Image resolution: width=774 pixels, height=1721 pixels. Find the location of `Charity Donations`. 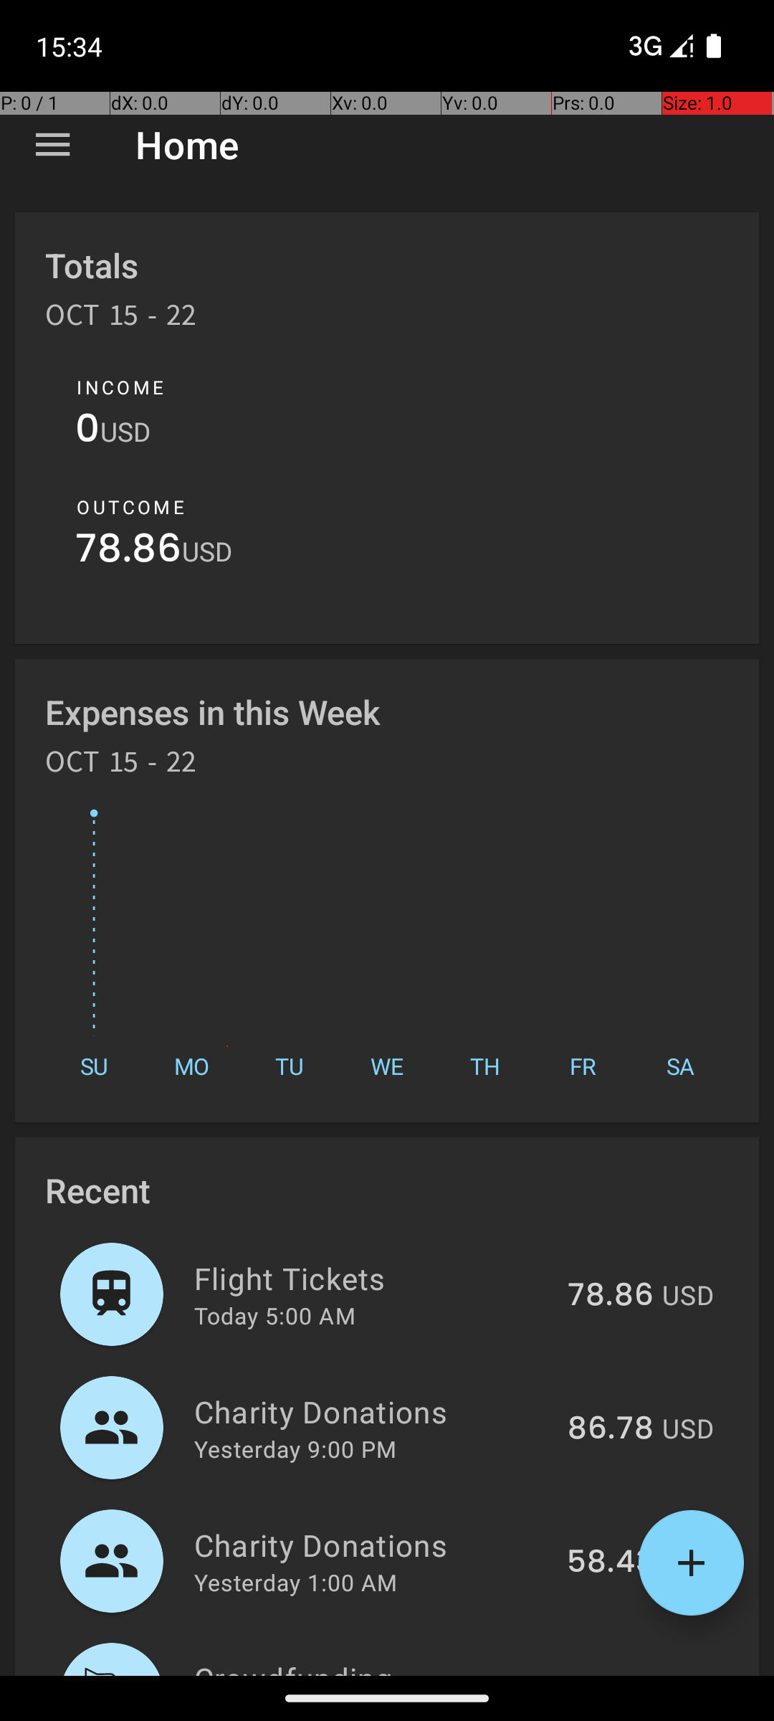

Charity Donations is located at coordinates (373, 1411).